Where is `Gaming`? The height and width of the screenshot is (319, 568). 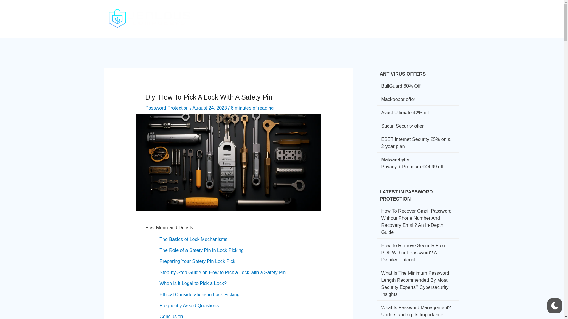 Gaming is located at coordinates (390, 14).